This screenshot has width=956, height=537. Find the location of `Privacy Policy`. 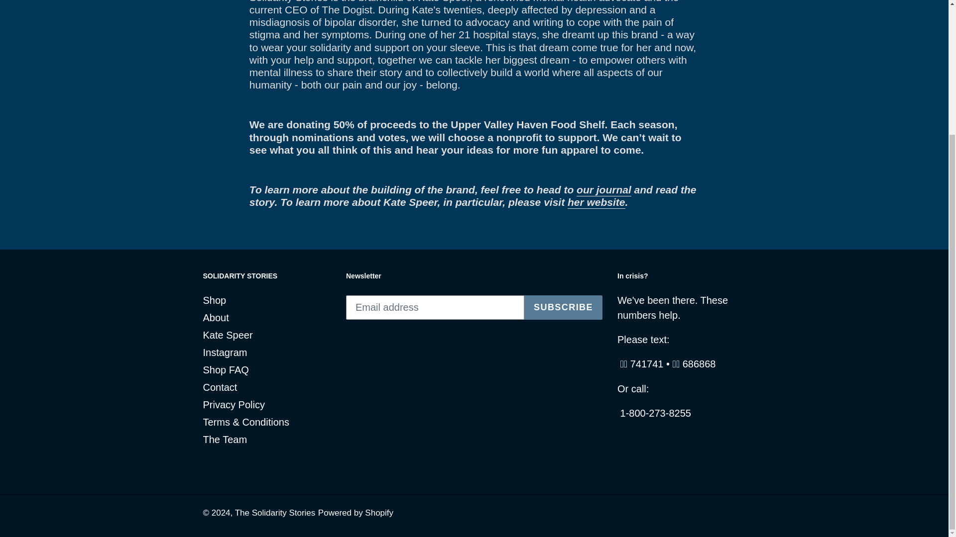

Privacy Policy is located at coordinates (234, 405).